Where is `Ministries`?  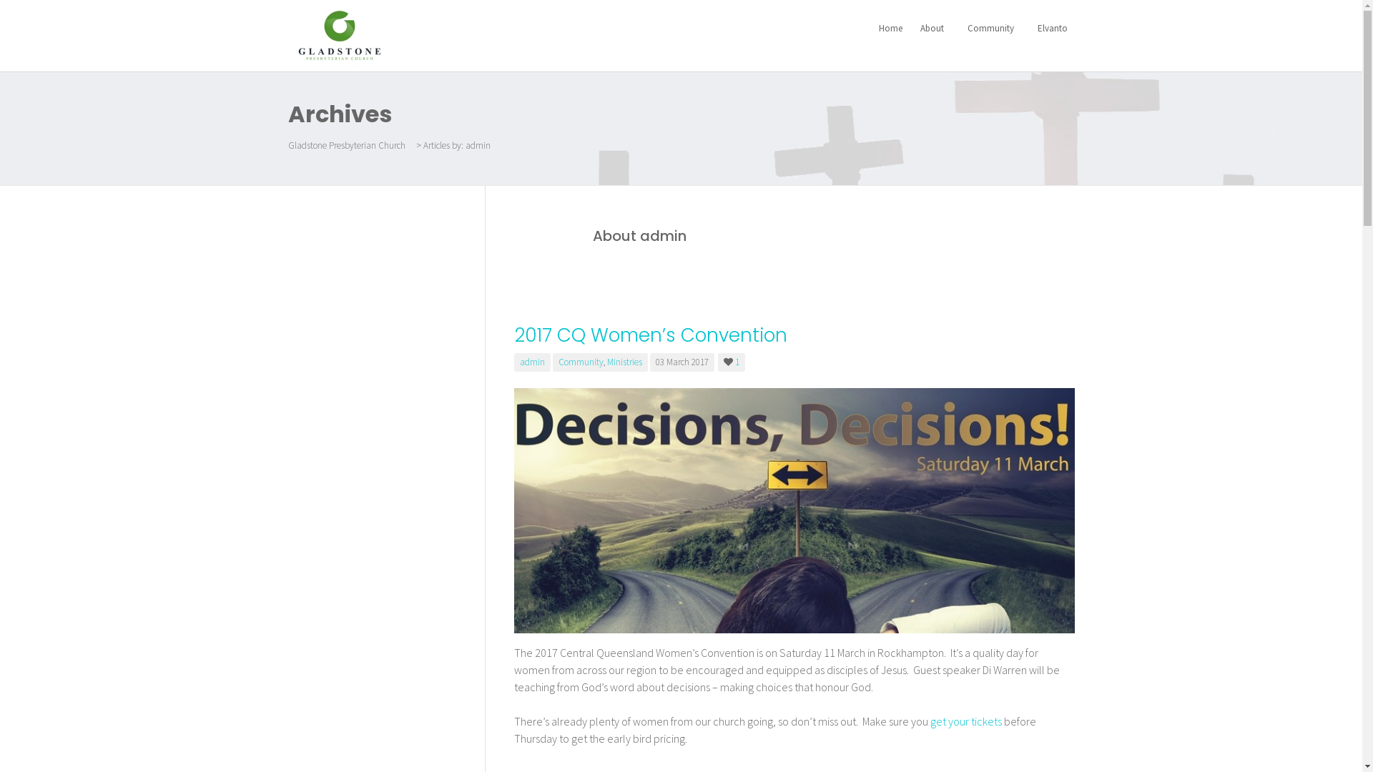
Ministries is located at coordinates (624, 362).